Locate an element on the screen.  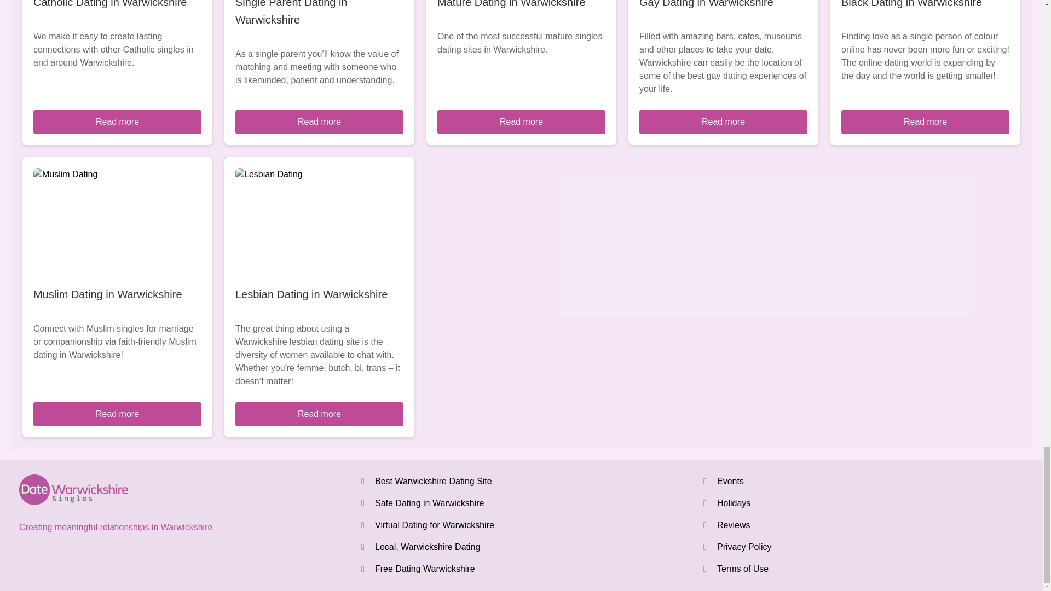
Safe Dating in Warwickshire is located at coordinates (429, 503).